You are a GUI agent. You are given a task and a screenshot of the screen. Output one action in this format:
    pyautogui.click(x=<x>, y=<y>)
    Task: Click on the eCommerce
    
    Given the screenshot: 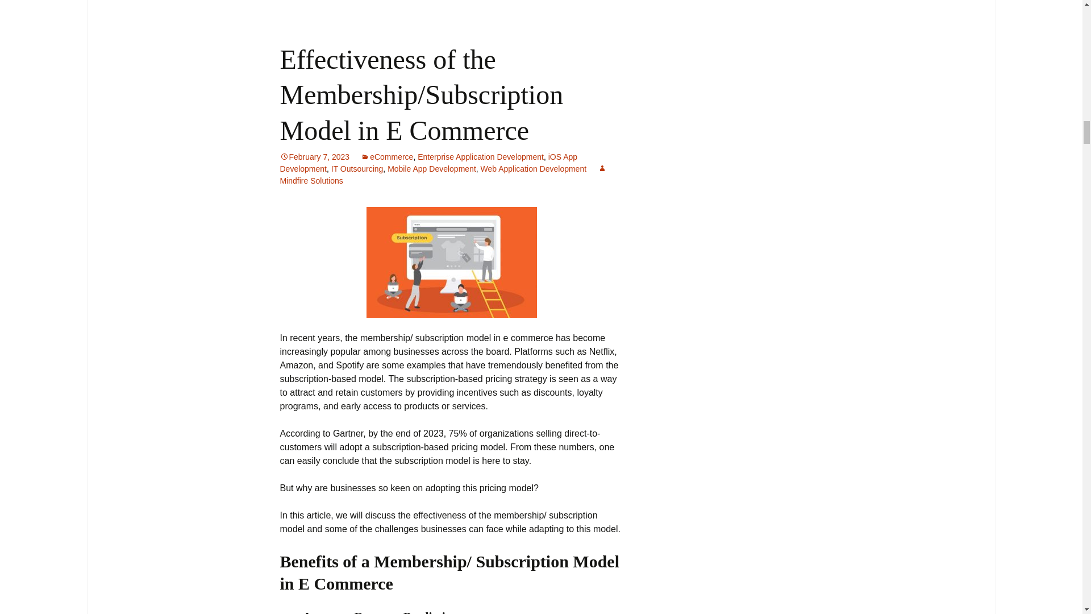 What is the action you would take?
    pyautogui.click(x=387, y=157)
    